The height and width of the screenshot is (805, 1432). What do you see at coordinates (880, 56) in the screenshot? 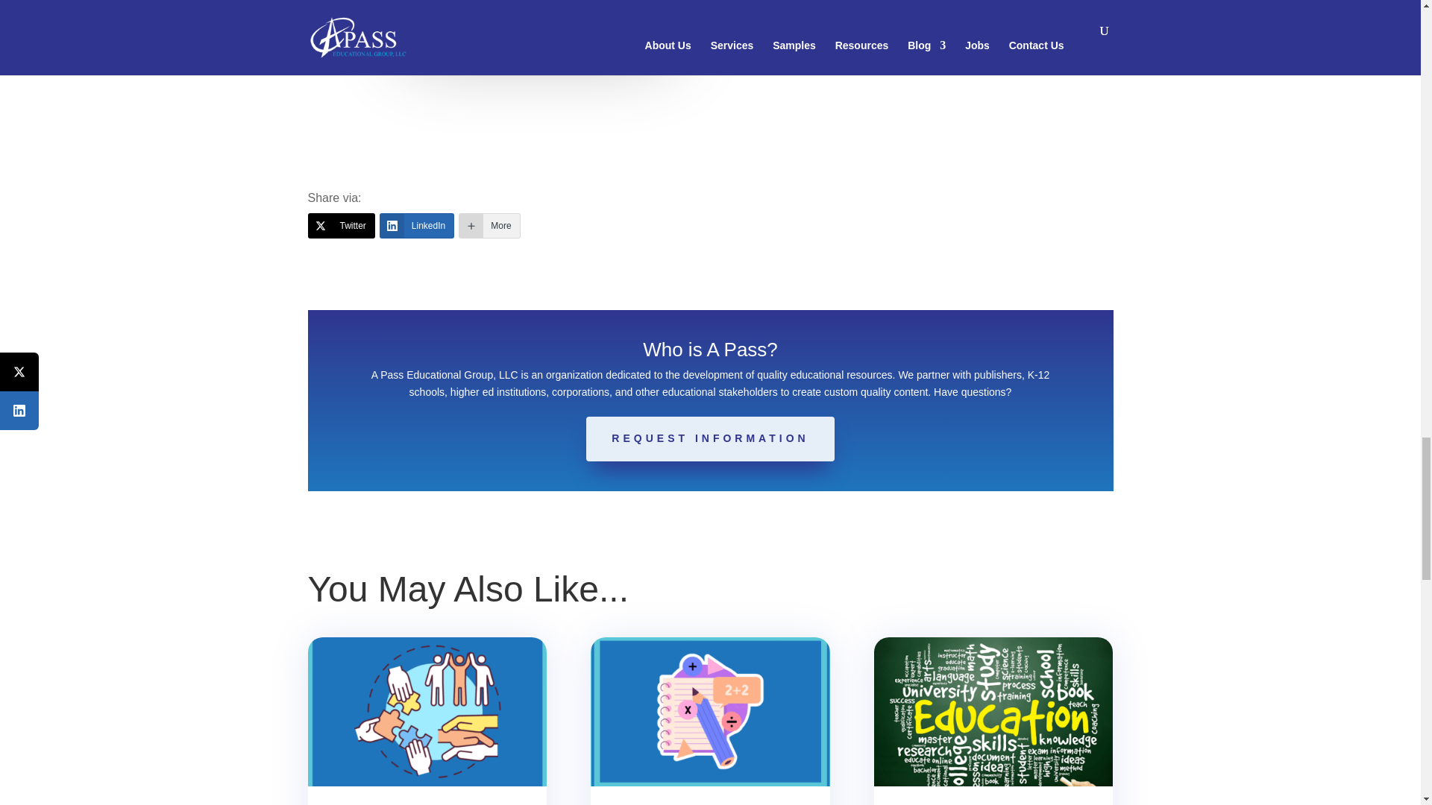
I see `Form 0` at bounding box center [880, 56].